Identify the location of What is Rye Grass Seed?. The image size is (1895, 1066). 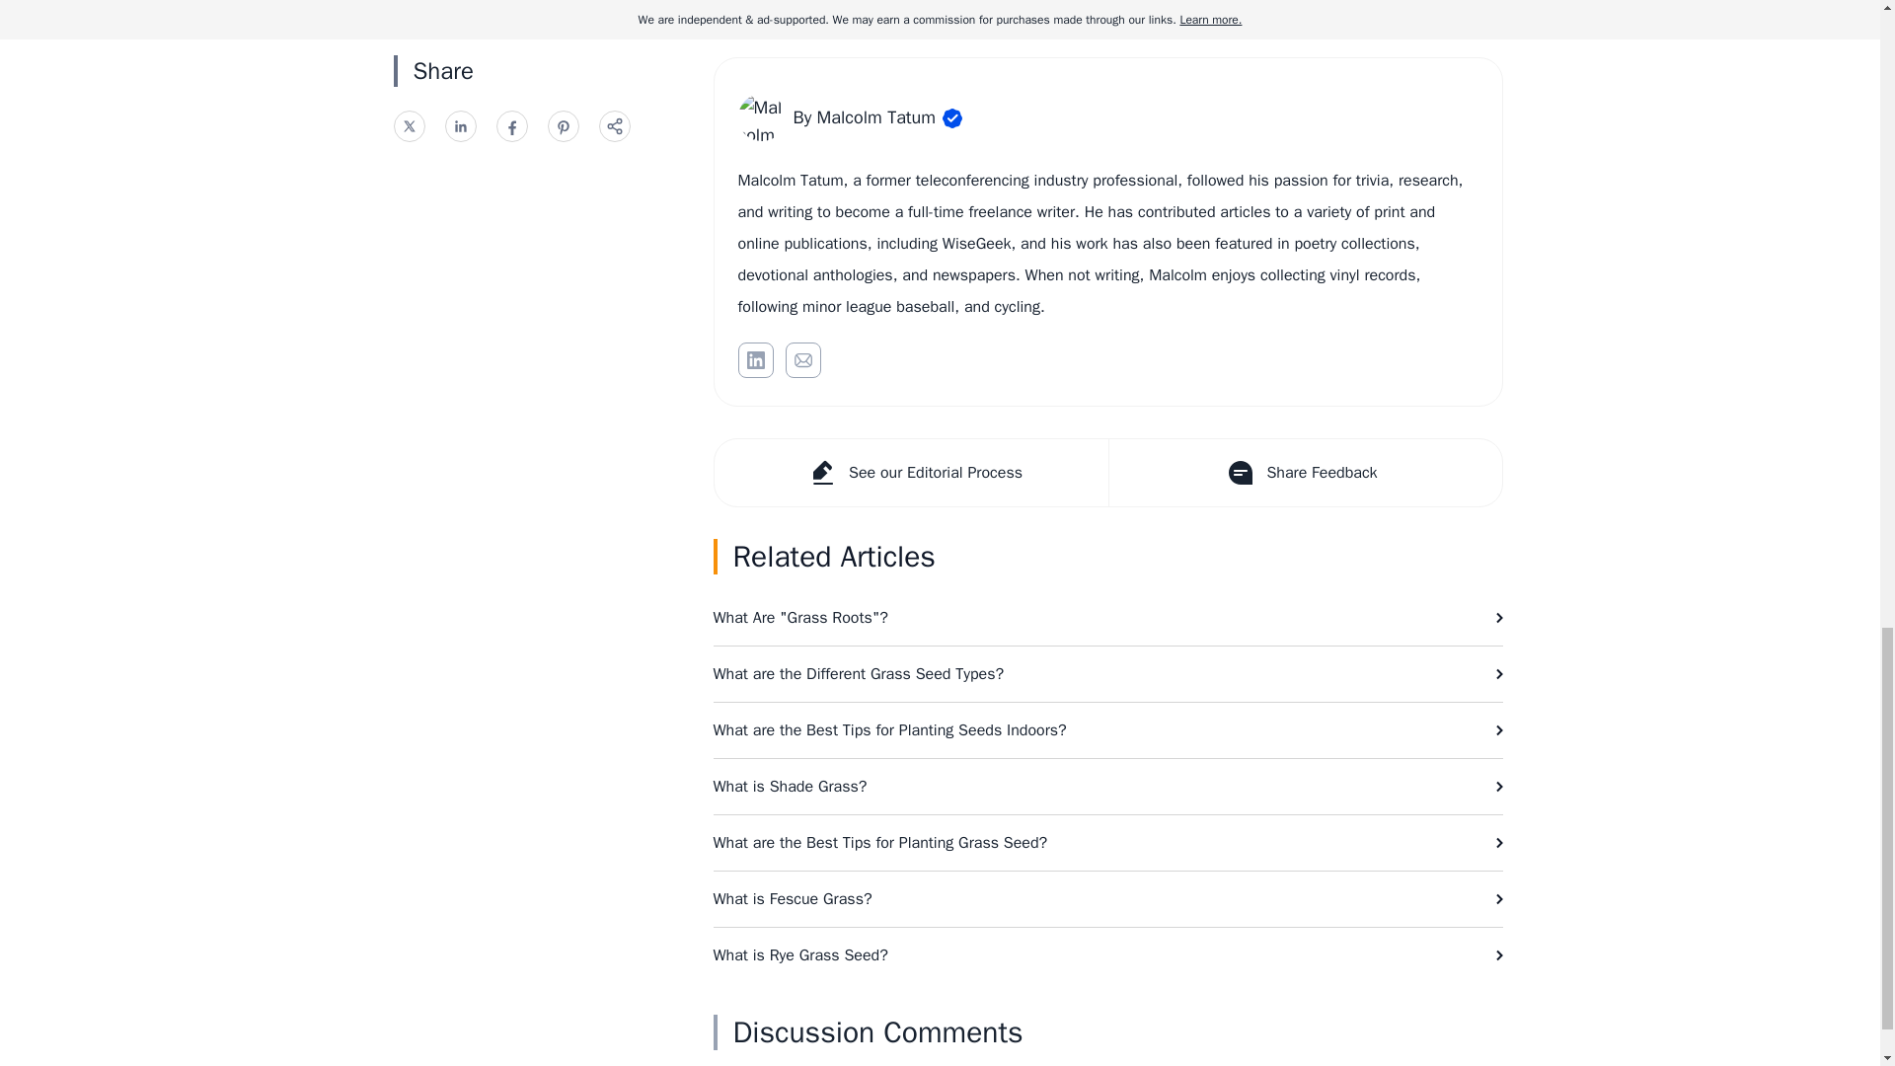
(1107, 954).